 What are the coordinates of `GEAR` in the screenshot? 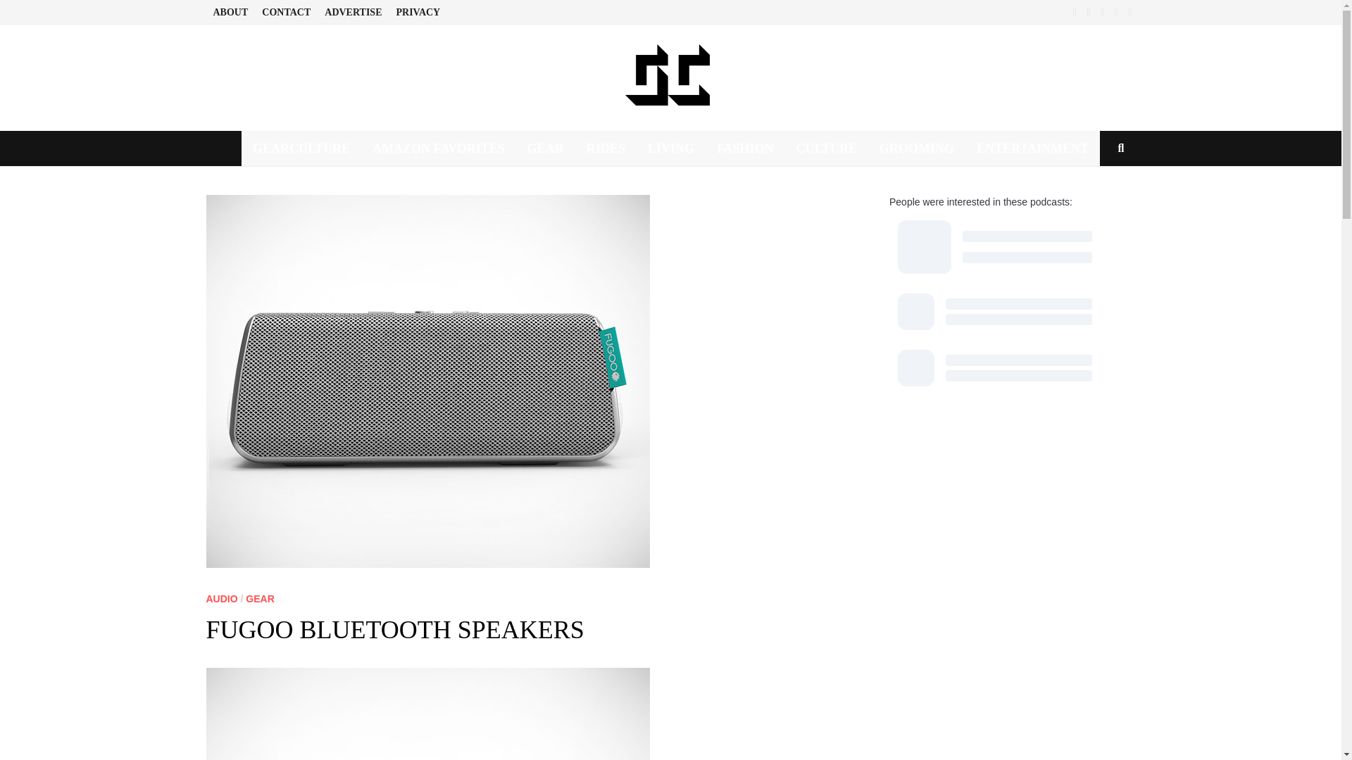 It's located at (546, 148).